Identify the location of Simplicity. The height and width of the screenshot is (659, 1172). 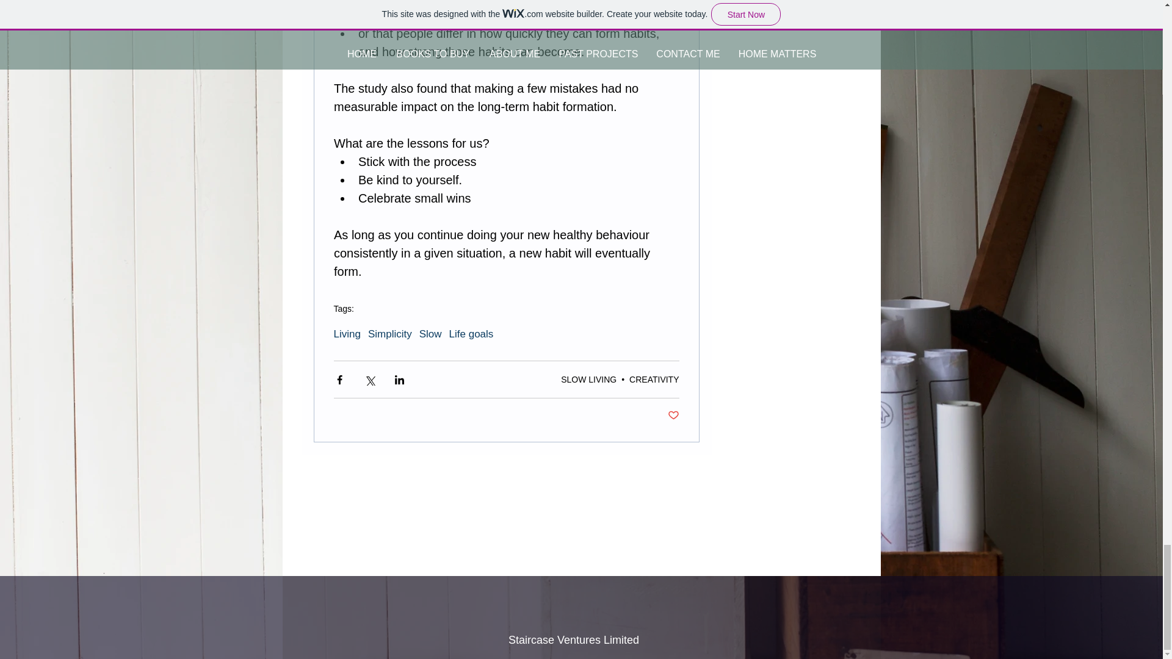
(389, 334).